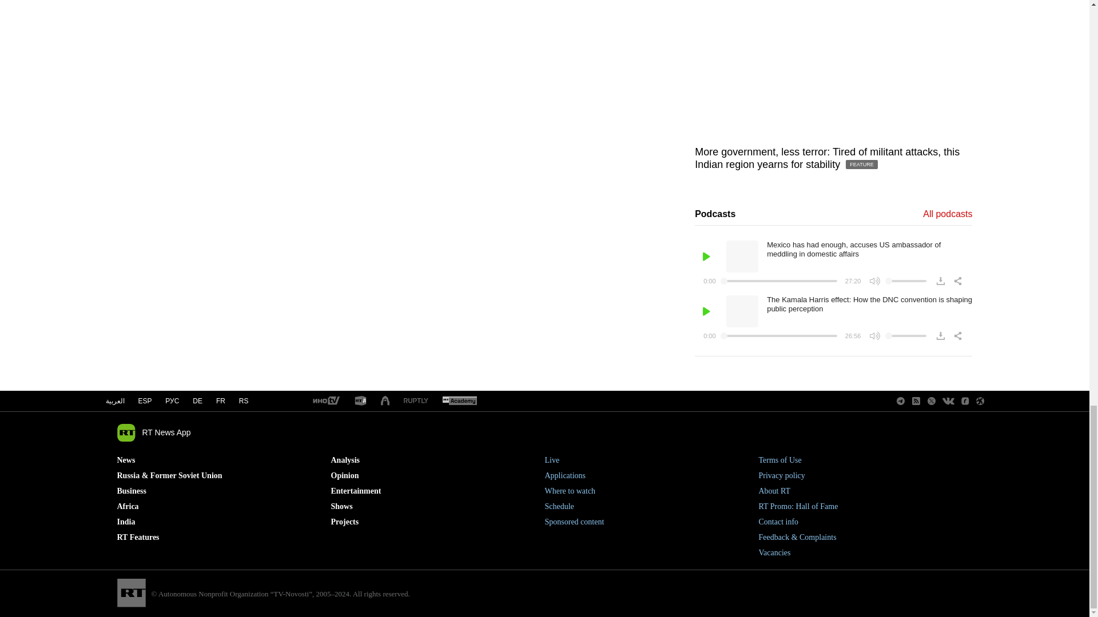 The image size is (1098, 617). I want to click on RT , so click(416, 401).